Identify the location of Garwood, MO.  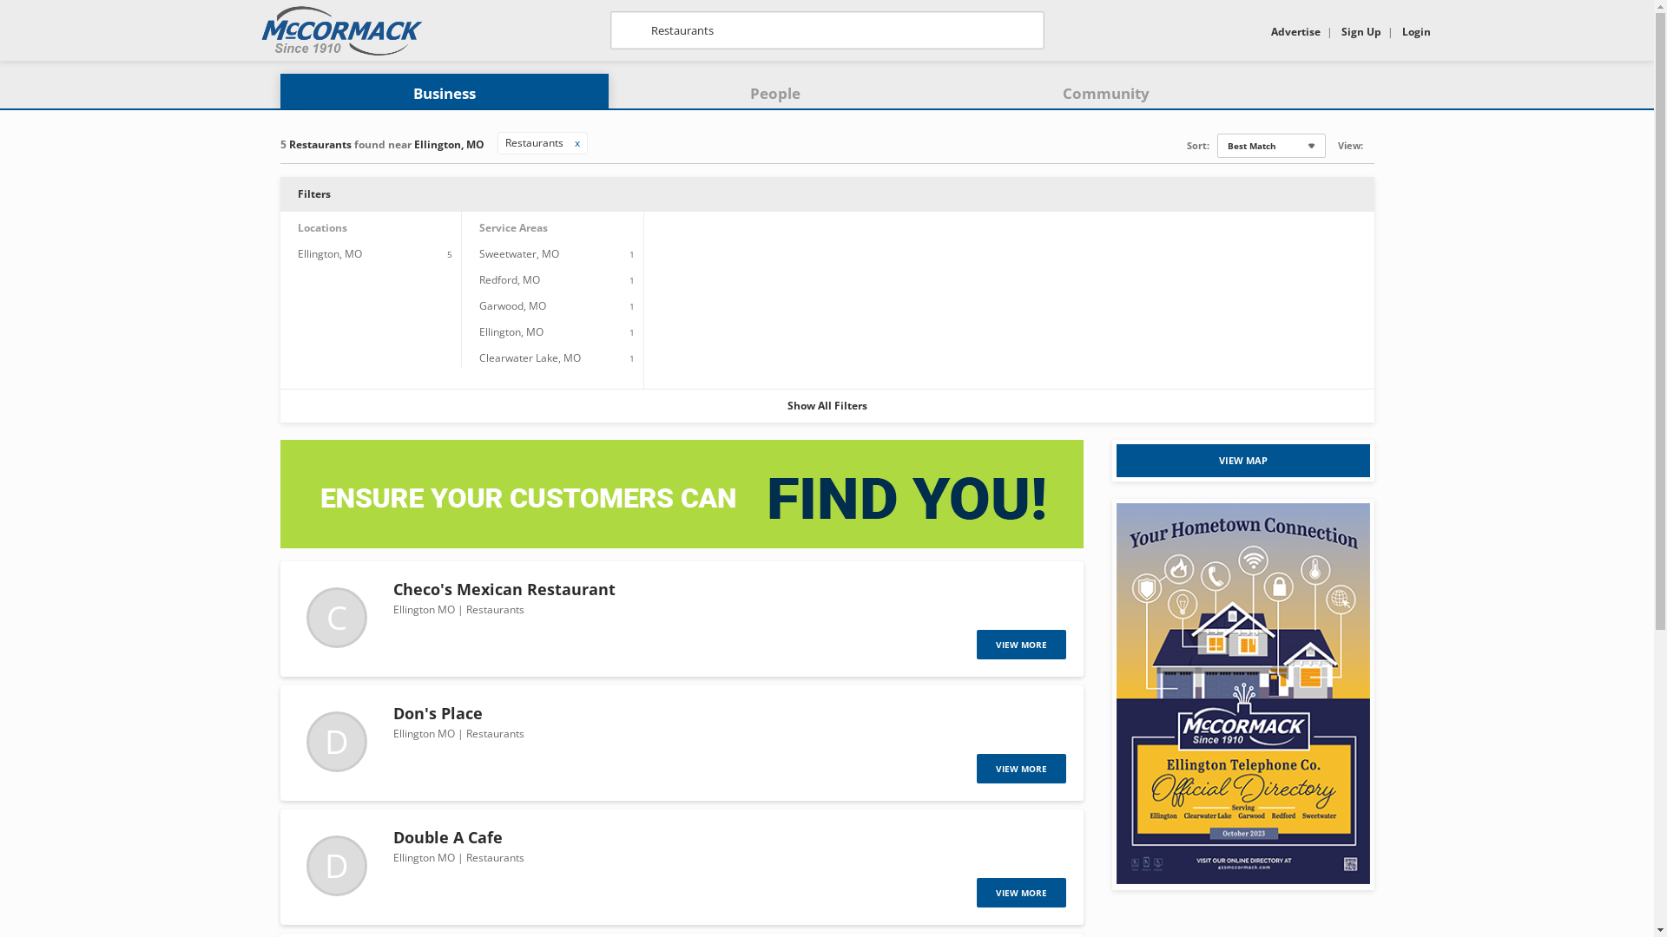
(512, 305).